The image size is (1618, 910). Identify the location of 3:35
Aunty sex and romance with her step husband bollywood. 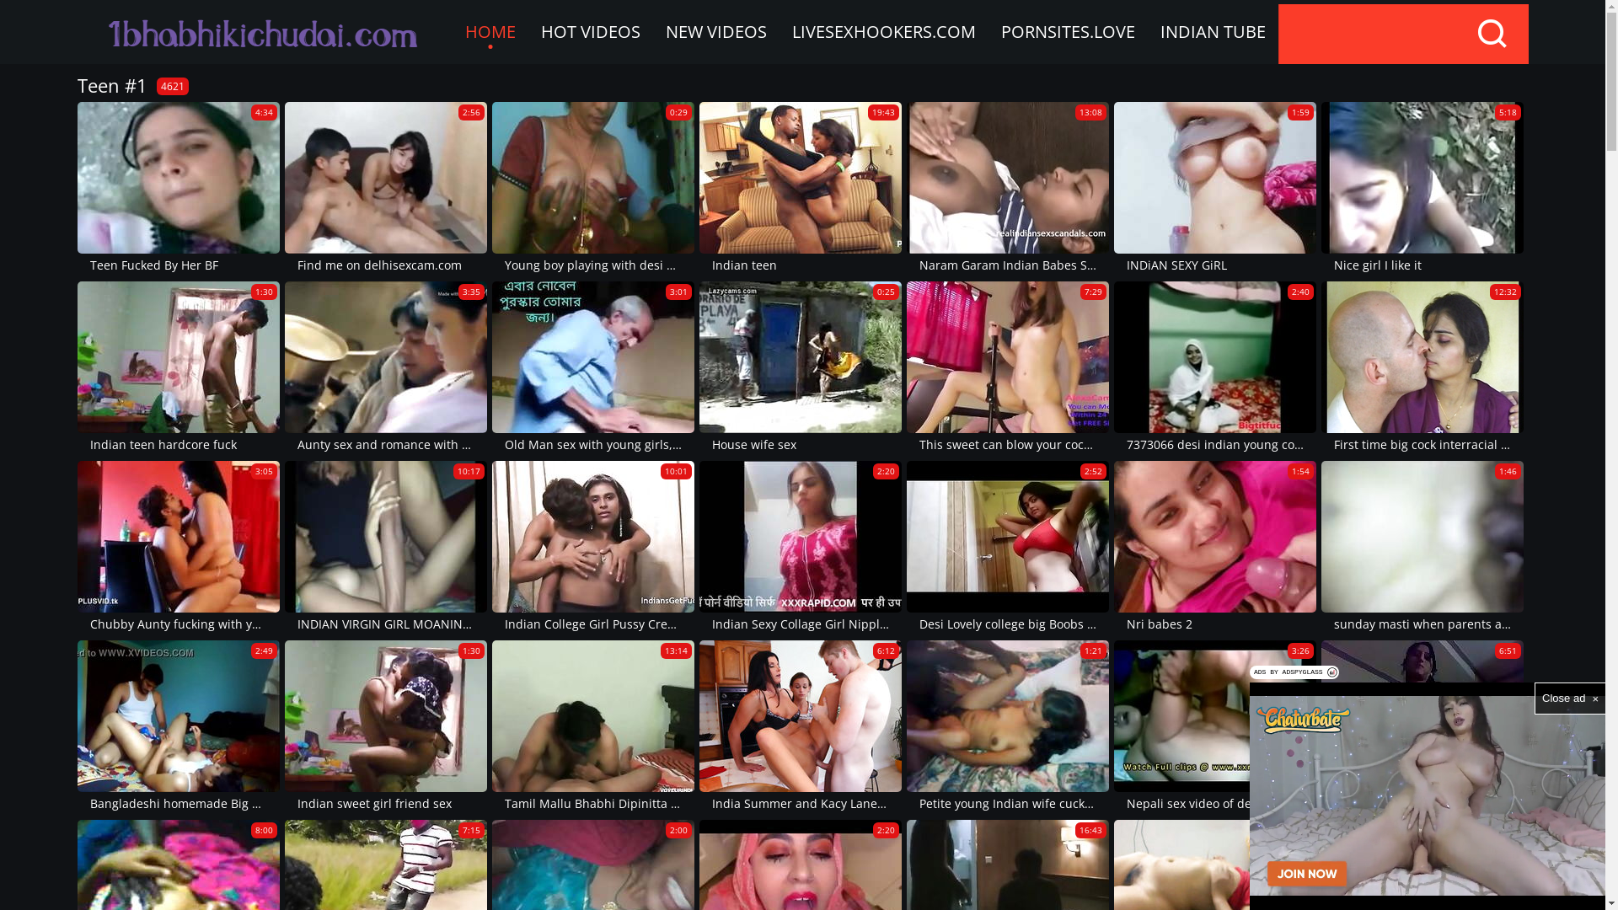
(386, 369).